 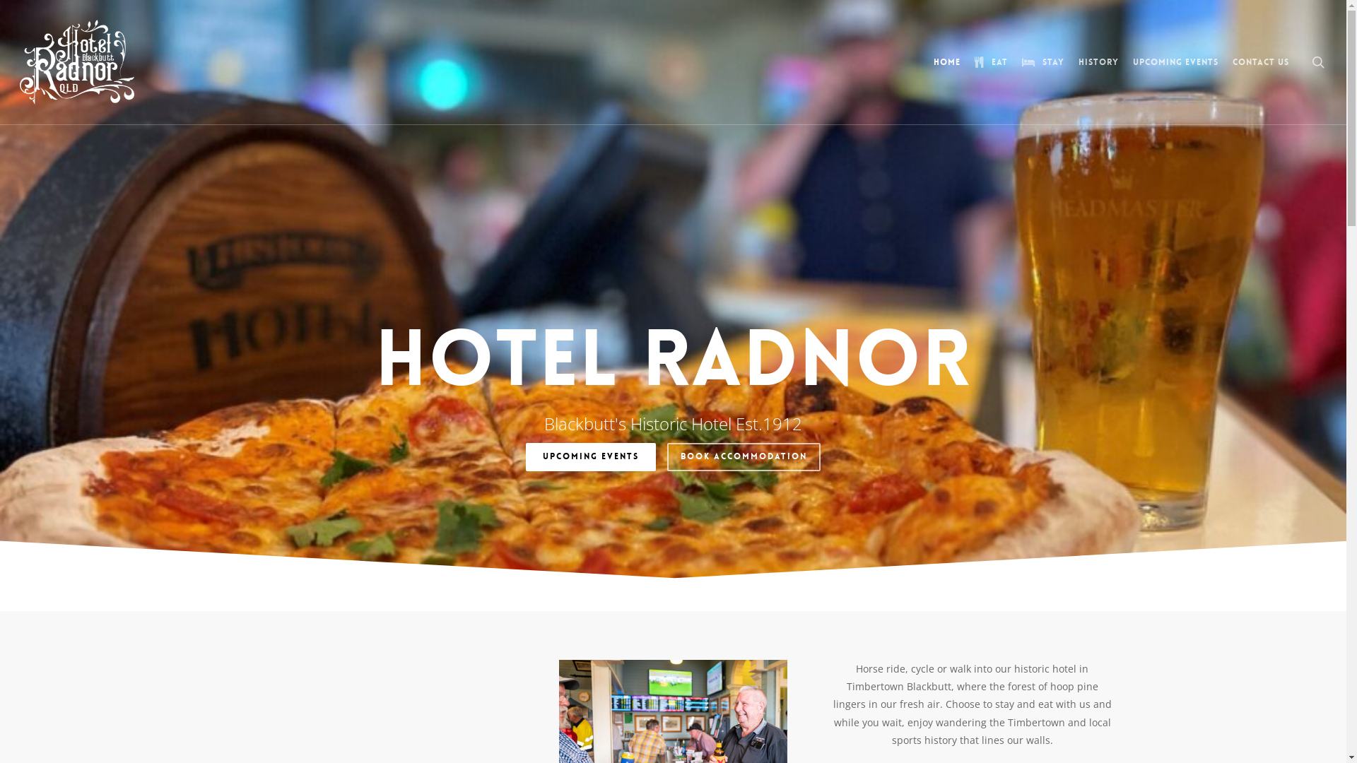 I want to click on search, so click(x=1318, y=62).